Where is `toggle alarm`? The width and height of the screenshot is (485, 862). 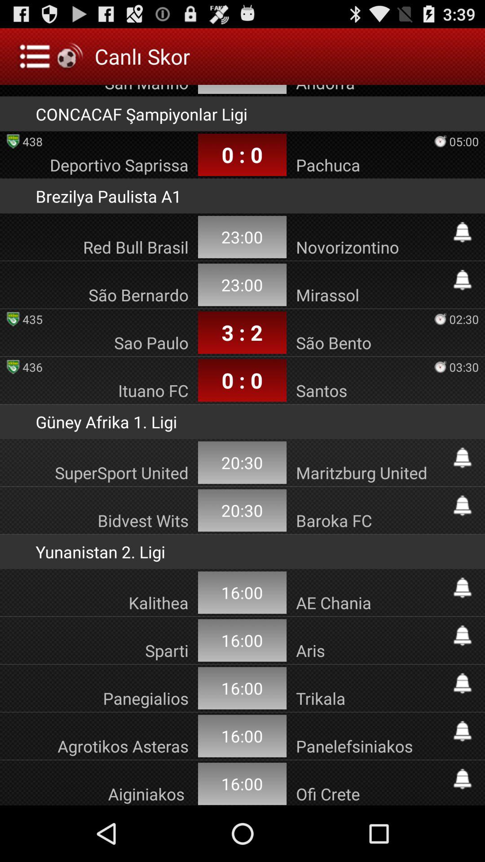 toggle alarm is located at coordinates (463, 779).